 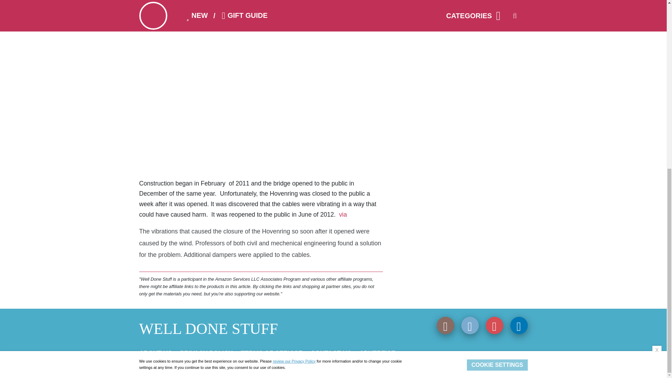 What do you see at coordinates (206, 353) in the screenshot?
I see `PRIVACY POLICY` at bounding box center [206, 353].